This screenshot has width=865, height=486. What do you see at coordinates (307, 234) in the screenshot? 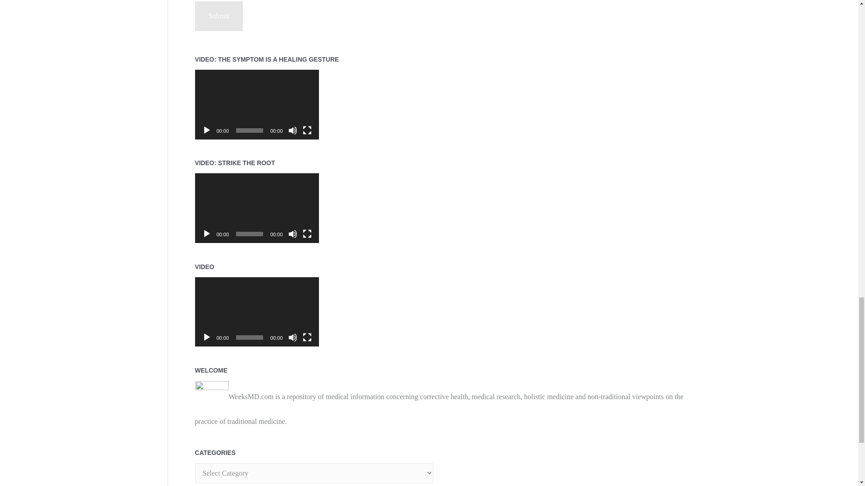
I see `Fullscreen` at bounding box center [307, 234].